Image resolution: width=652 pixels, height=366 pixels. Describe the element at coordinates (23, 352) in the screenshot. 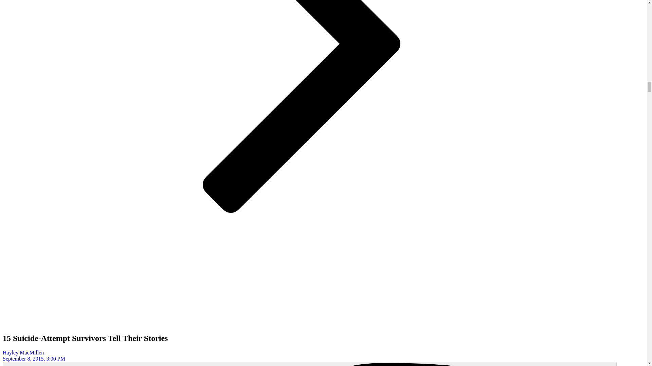

I see `Hayley MacMillen` at that location.